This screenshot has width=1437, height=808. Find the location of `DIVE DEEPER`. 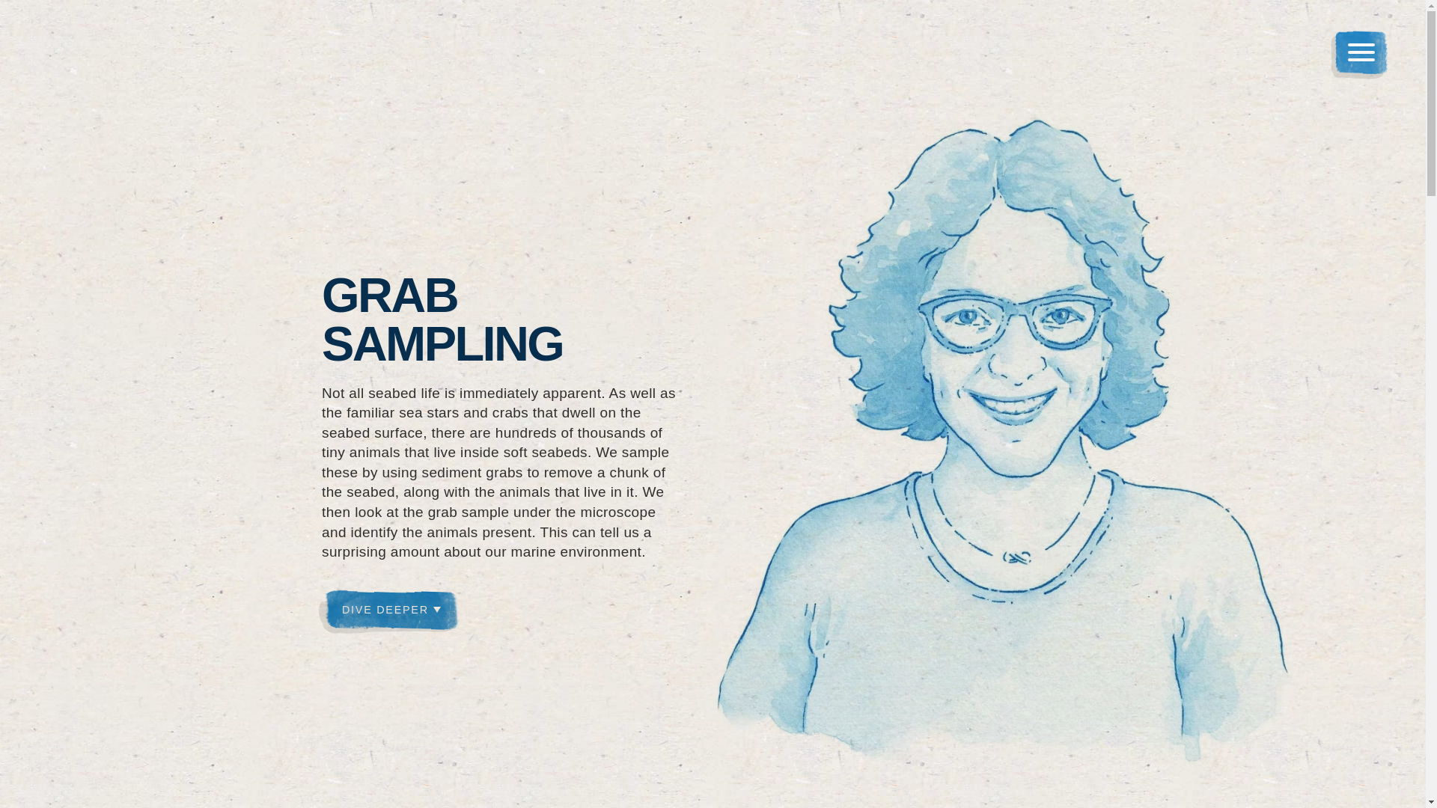

DIVE DEEPER is located at coordinates (182, 58).